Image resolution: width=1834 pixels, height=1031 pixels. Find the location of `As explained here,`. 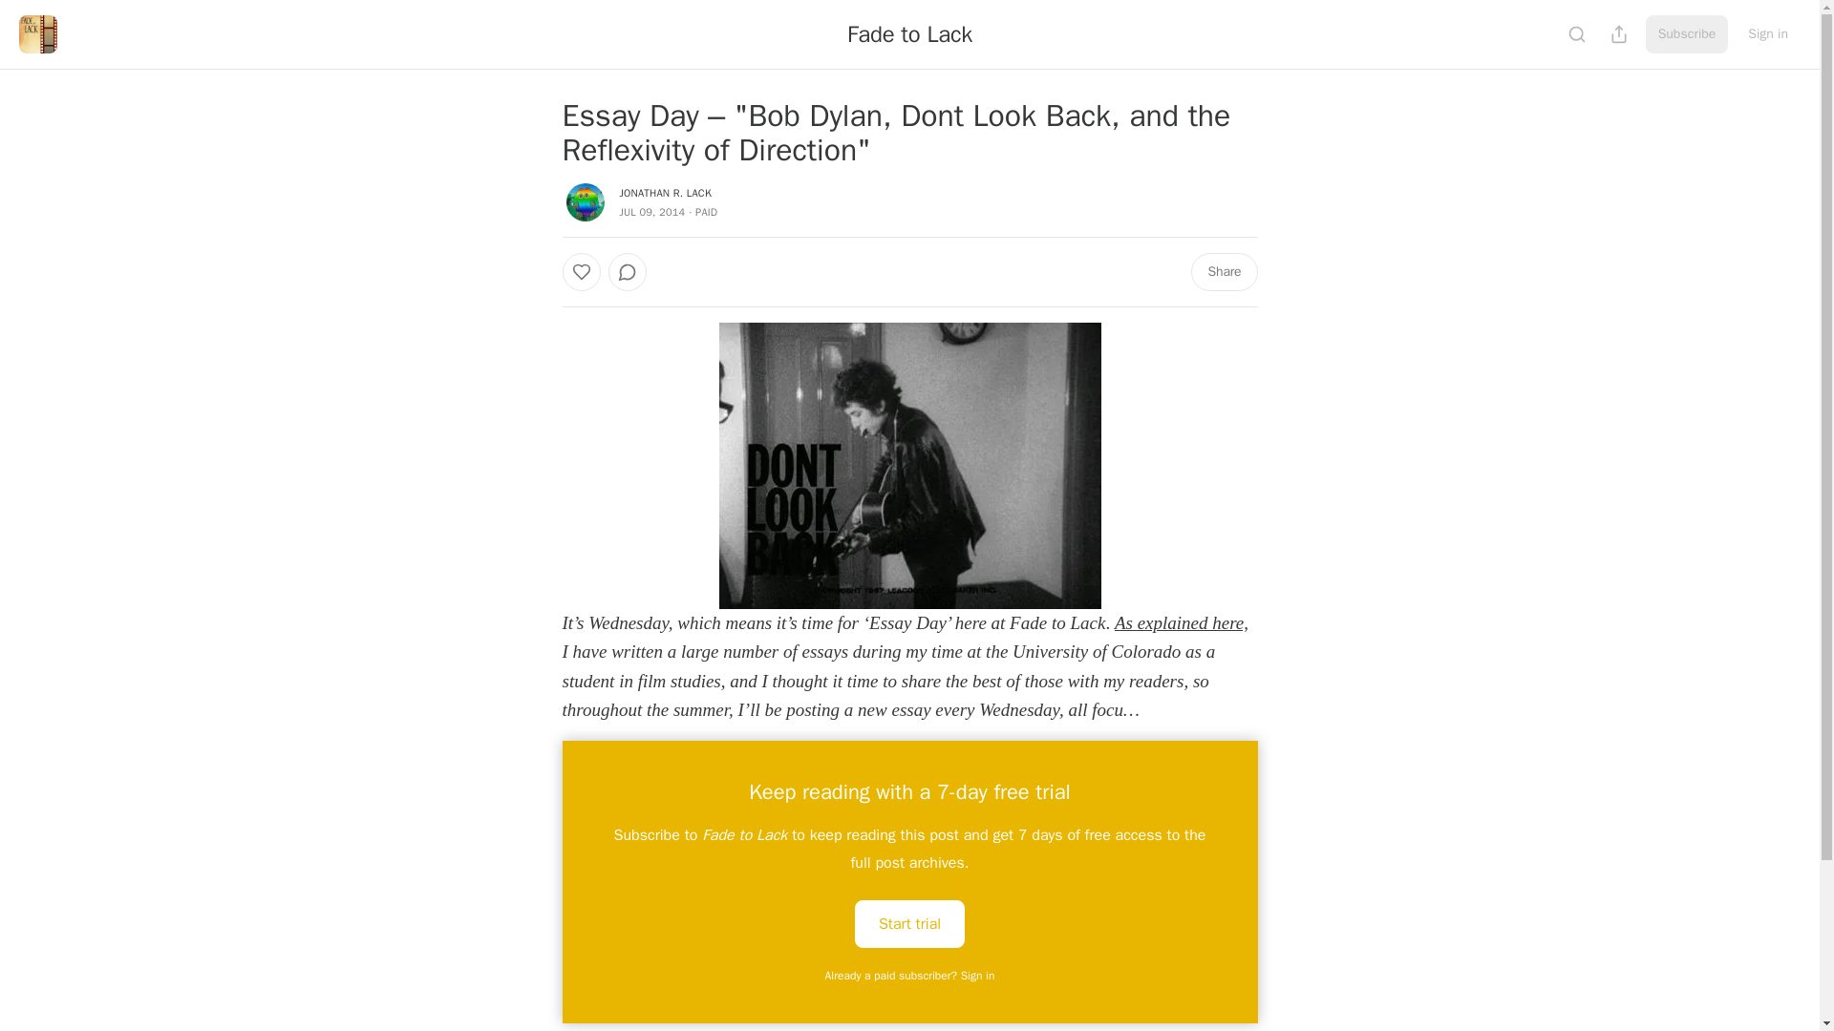

As explained here, is located at coordinates (1182, 622).